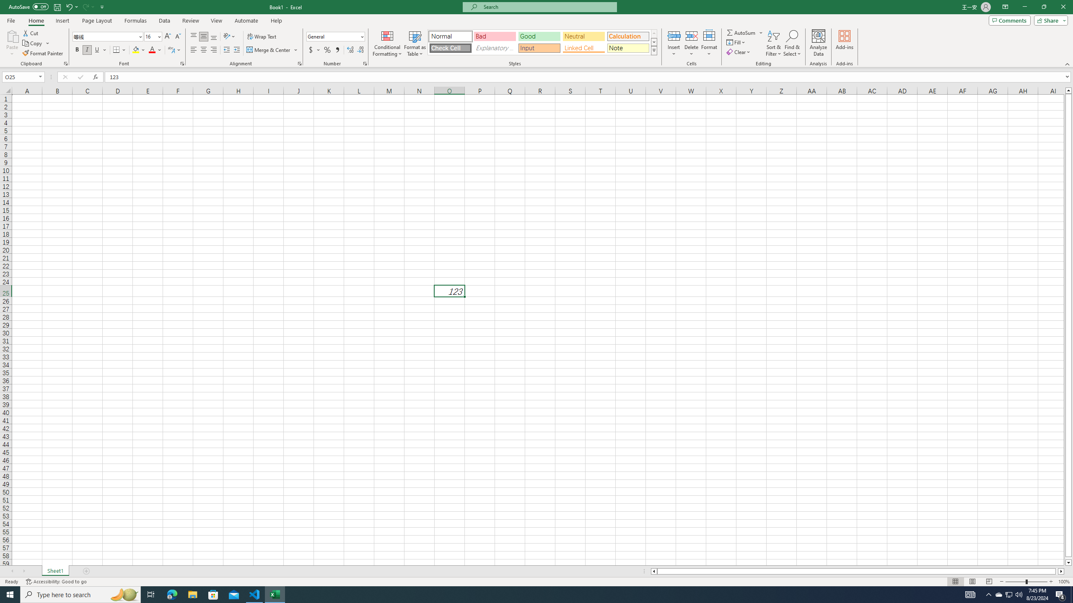  What do you see at coordinates (311, 50) in the screenshot?
I see `Accounting Number Format` at bounding box center [311, 50].